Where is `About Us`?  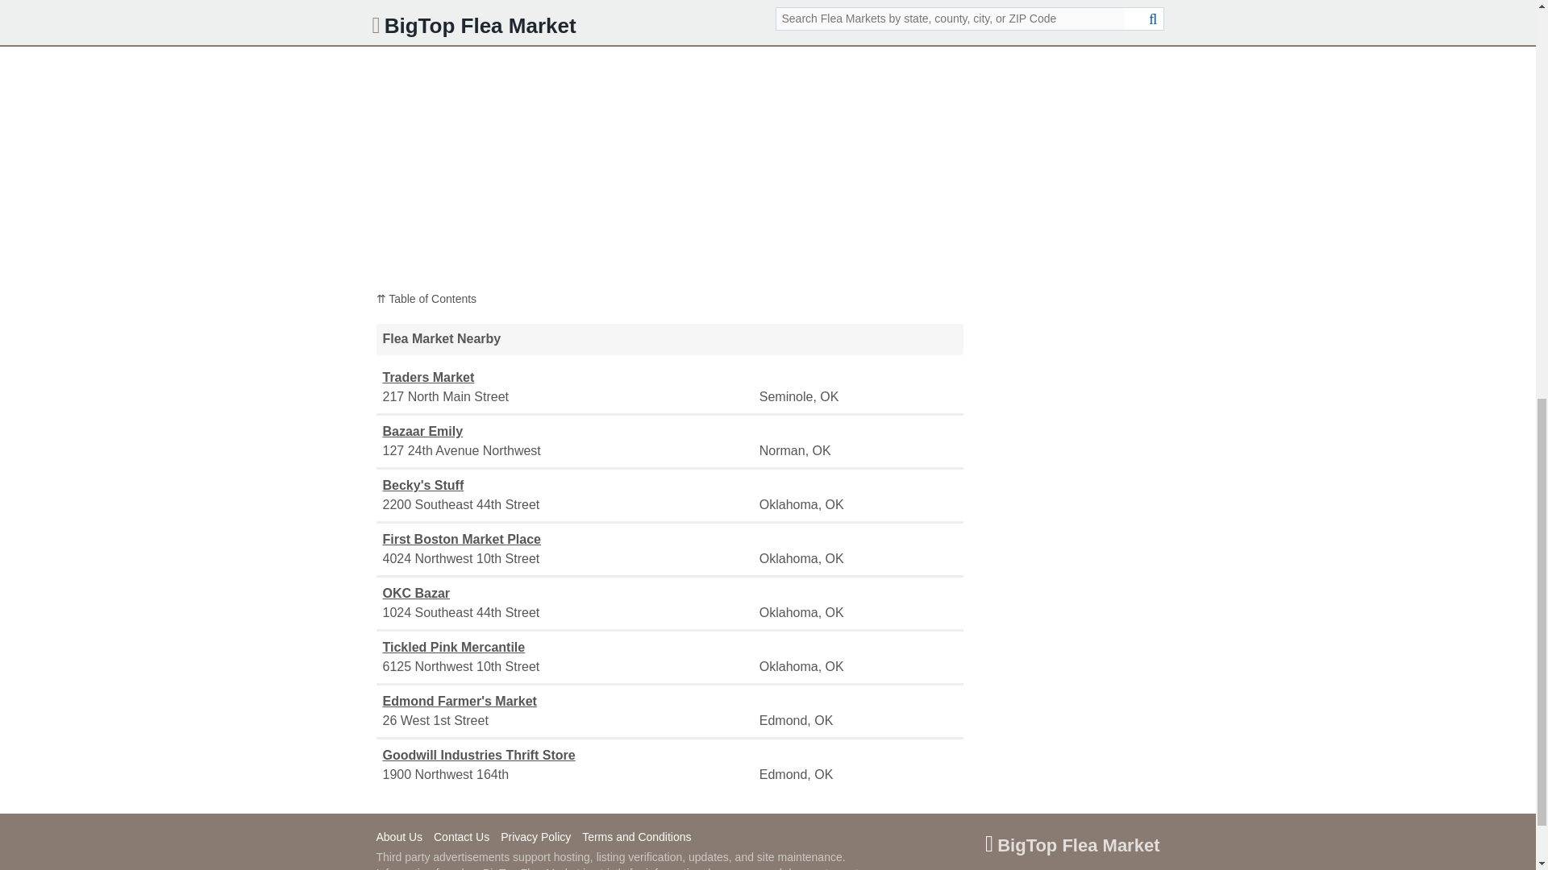
About Us is located at coordinates (403, 838).